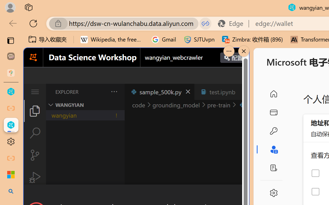 This screenshot has width=329, height=205. Describe the element at coordinates (222, 92) in the screenshot. I see `test.ipynb` at that location.